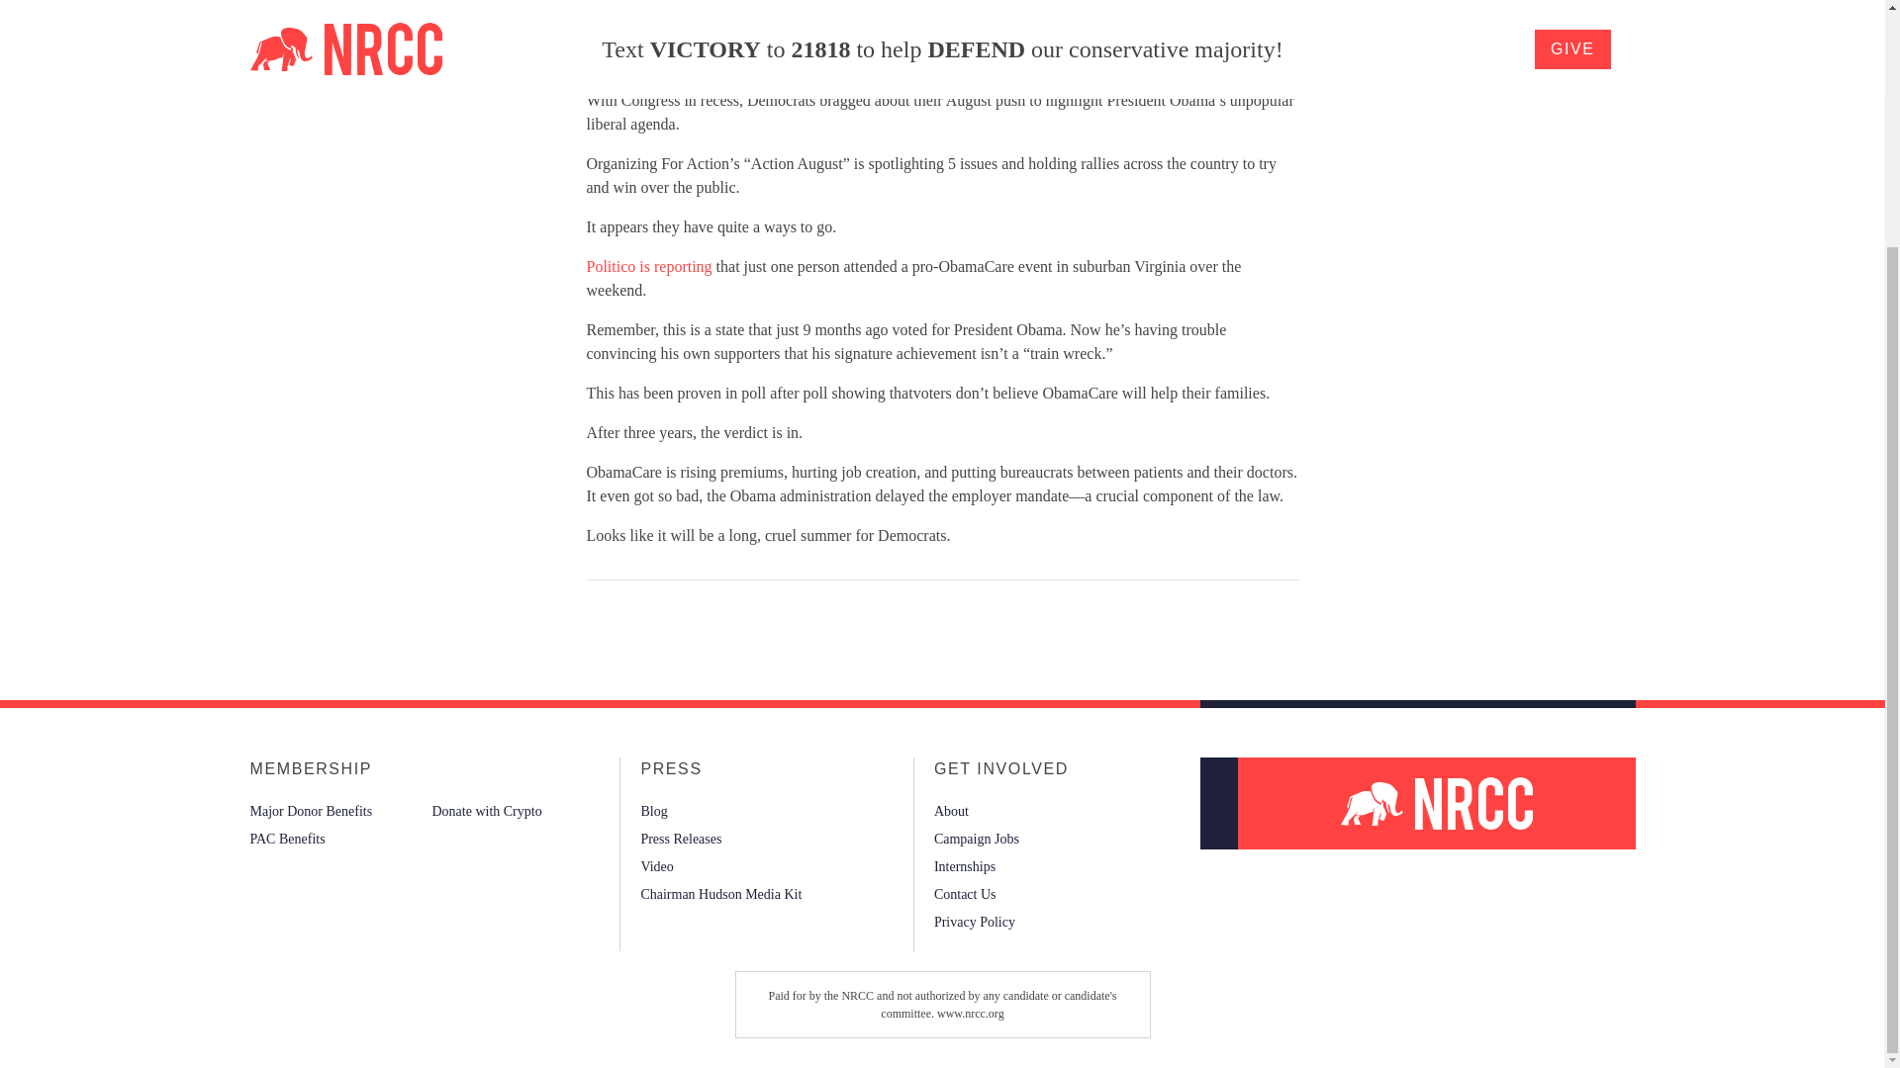 This screenshot has width=1900, height=1068. Describe the element at coordinates (965, 865) in the screenshot. I see `Internships` at that location.